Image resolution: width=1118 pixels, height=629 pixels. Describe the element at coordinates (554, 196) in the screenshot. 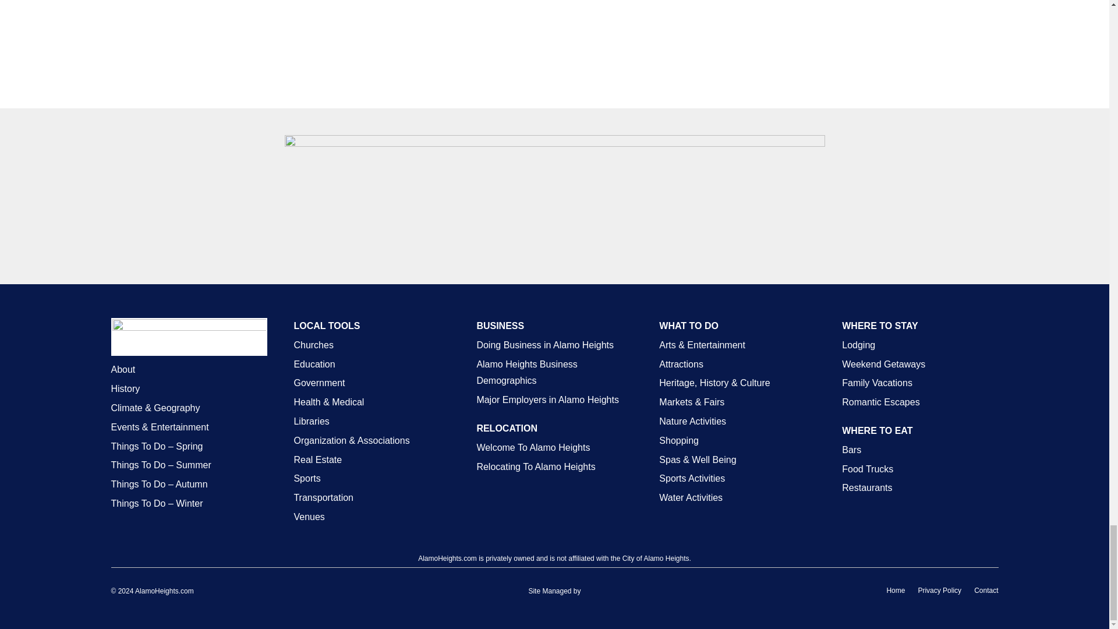

I see `Zoo-banner-1` at that location.